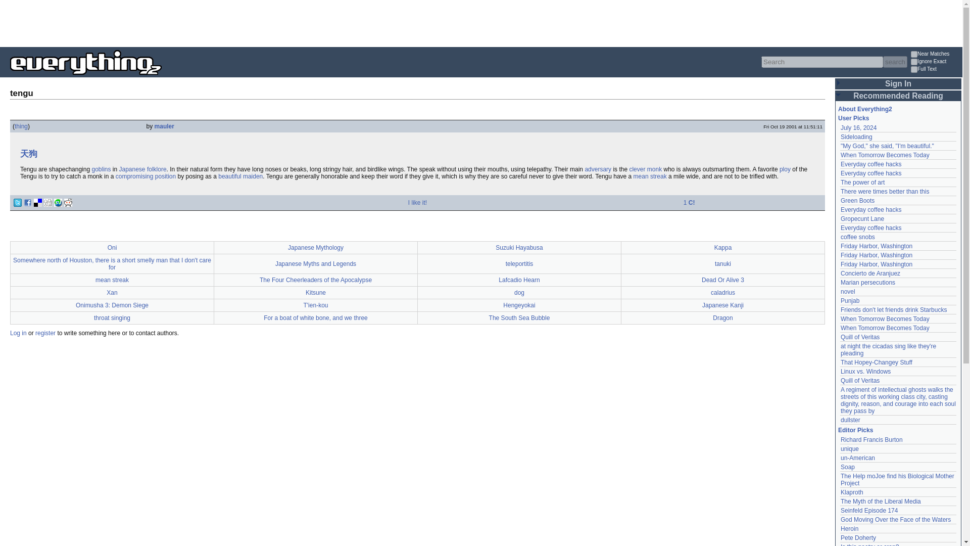 The height and width of the screenshot is (546, 970). Describe the element at coordinates (253, 176) in the screenshot. I see `maiden` at that location.